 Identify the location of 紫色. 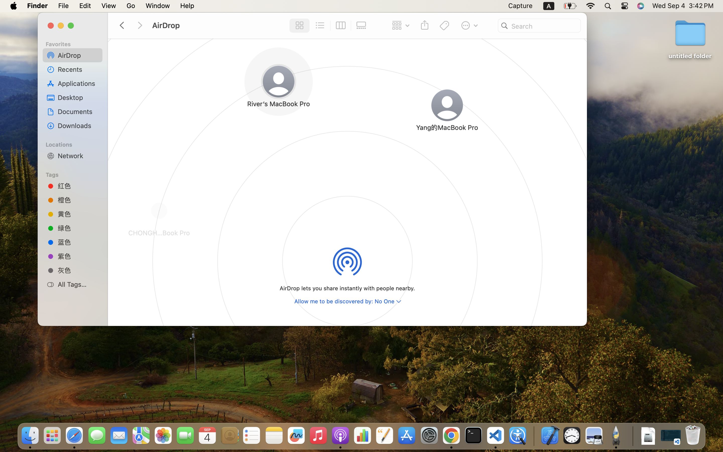
(78, 256).